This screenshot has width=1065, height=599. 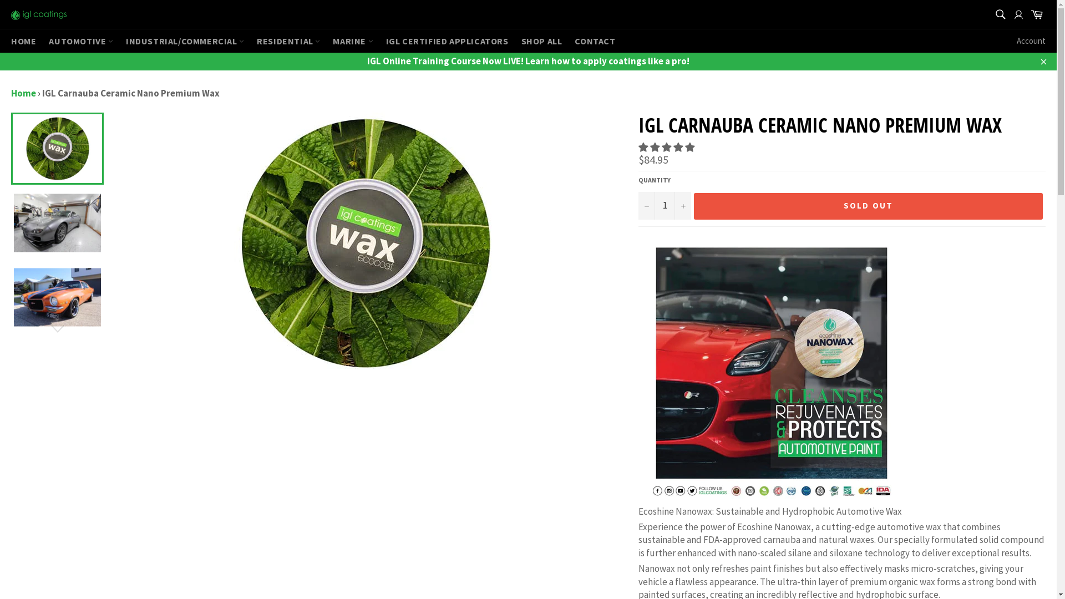 What do you see at coordinates (683, 205) in the screenshot?
I see `+` at bounding box center [683, 205].